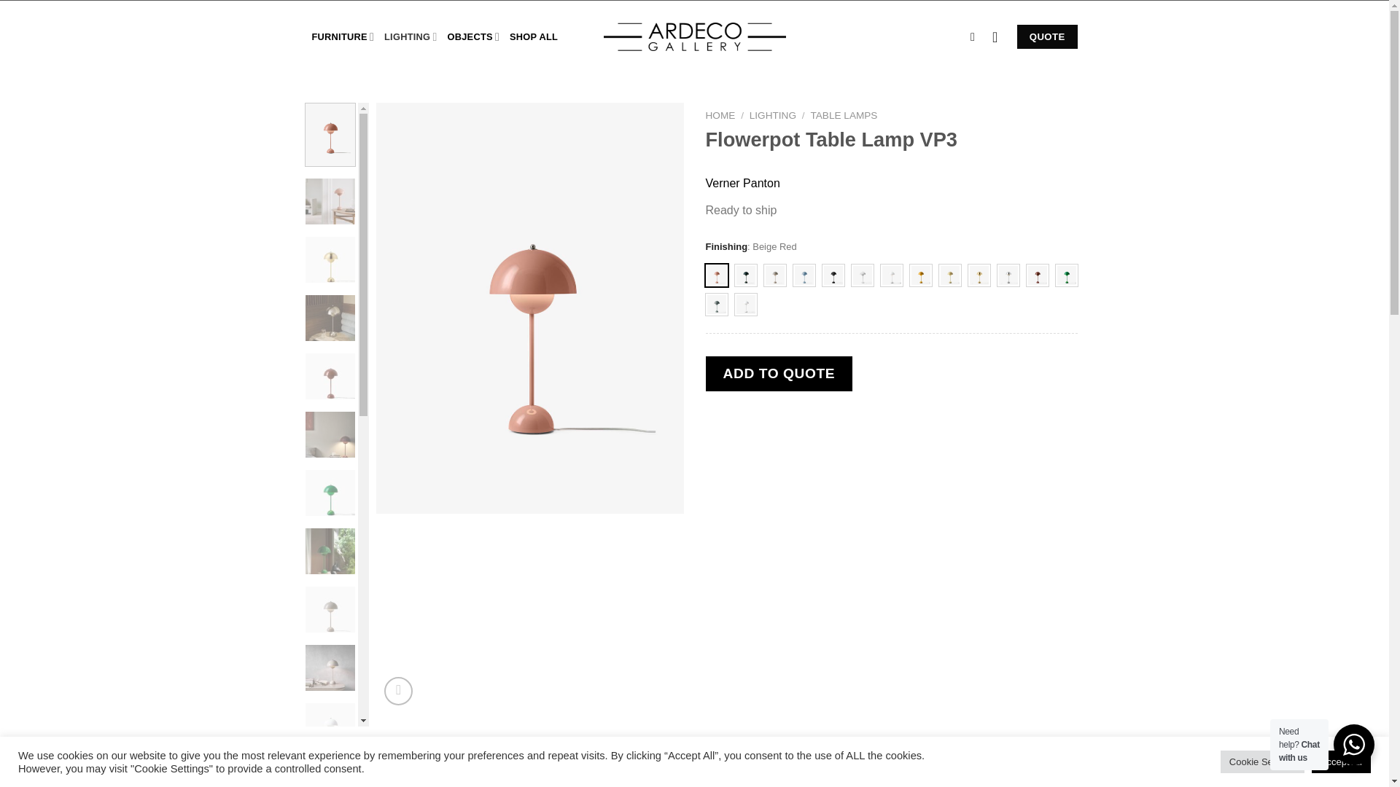 This screenshot has width=1400, height=787. I want to click on SHOP ALL, so click(533, 37).